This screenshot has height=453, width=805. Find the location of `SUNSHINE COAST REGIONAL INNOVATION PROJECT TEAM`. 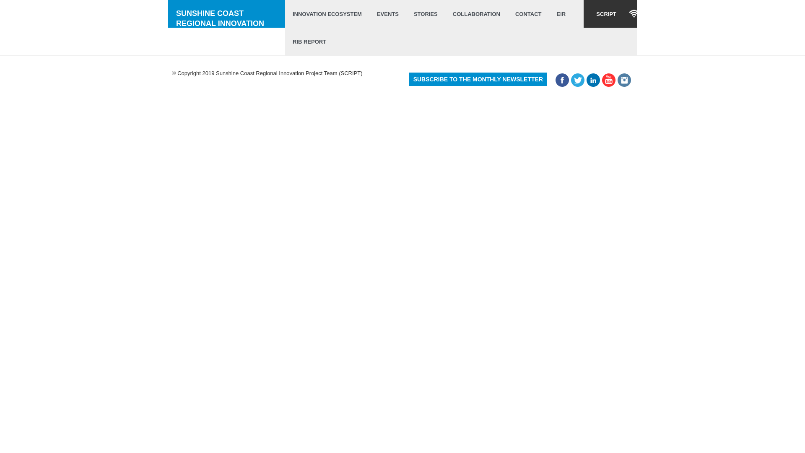

SUNSHINE COAST REGIONAL INNOVATION PROJECT TEAM is located at coordinates (226, 14).